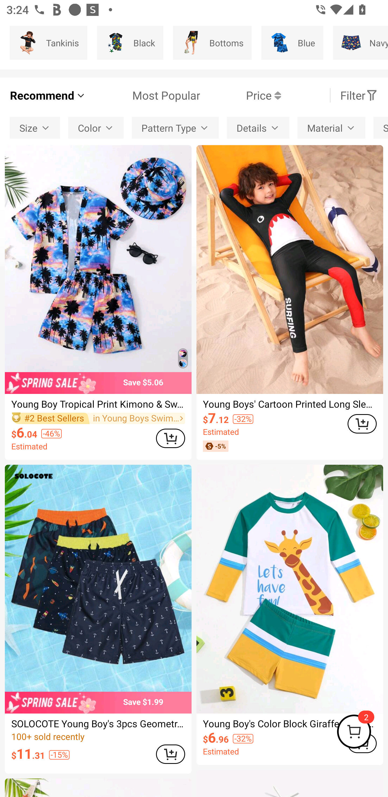 Image resolution: width=388 pixels, height=797 pixels. I want to click on Pattern Type, so click(175, 128).